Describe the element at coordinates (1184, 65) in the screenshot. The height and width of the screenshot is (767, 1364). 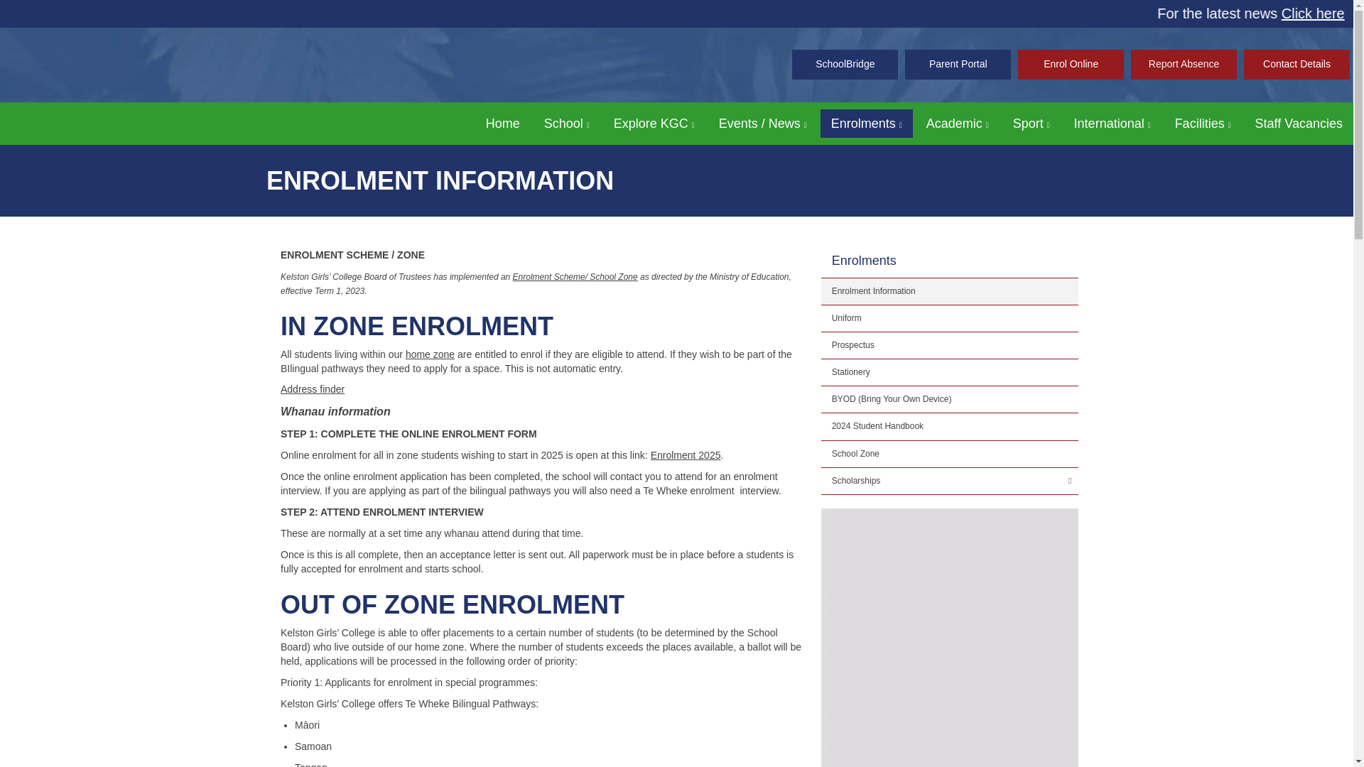
I see `Report Absence` at that location.